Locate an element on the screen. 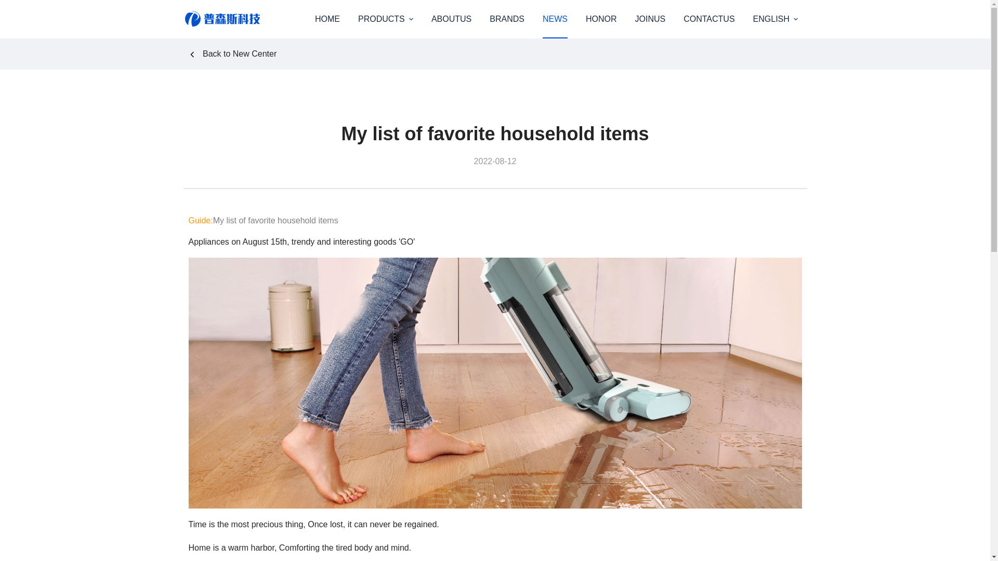 This screenshot has height=561, width=998. ABOUTUS is located at coordinates (451, 19).